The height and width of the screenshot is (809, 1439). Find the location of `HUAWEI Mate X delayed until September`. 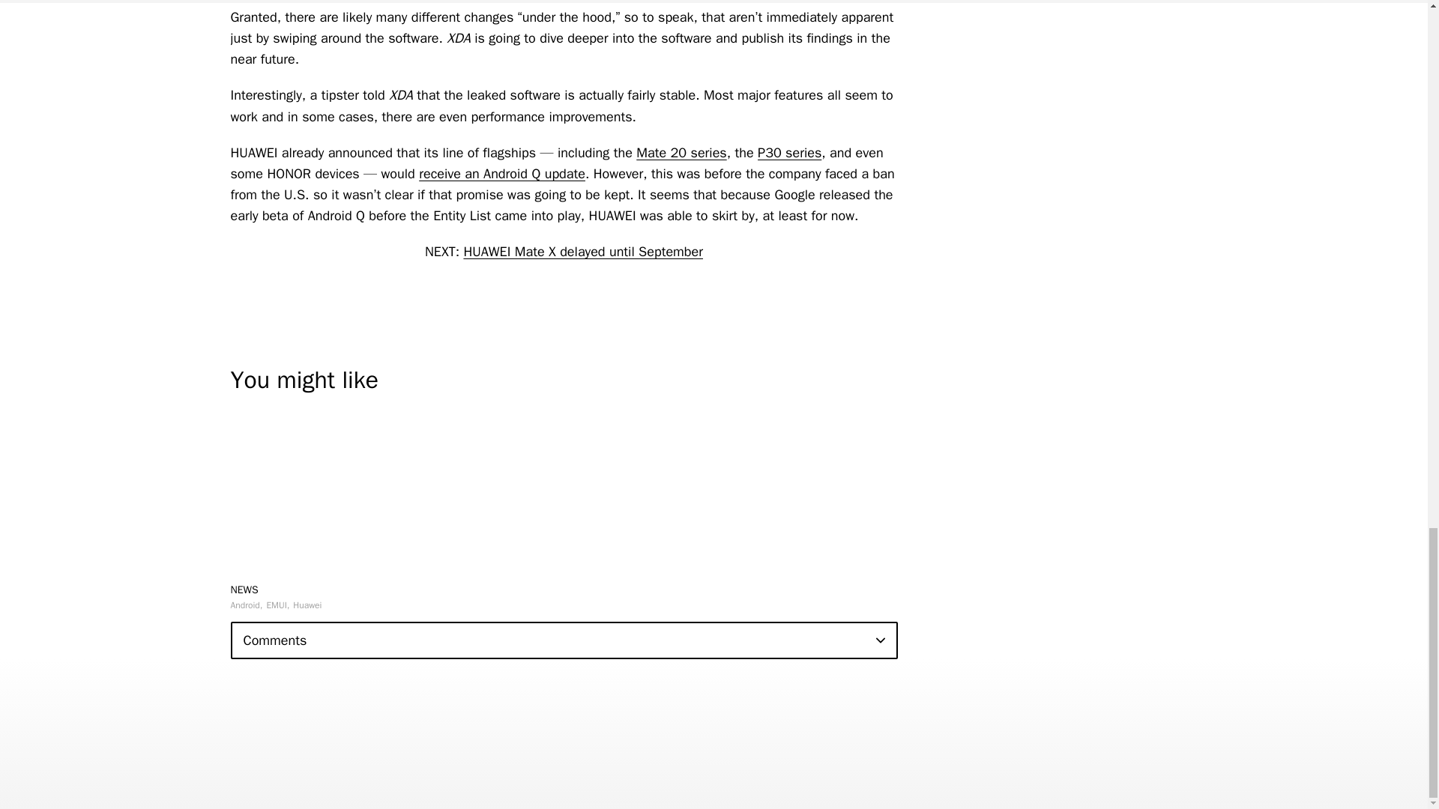

HUAWEI Mate X delayed until September is located at coordinates (583, 252).